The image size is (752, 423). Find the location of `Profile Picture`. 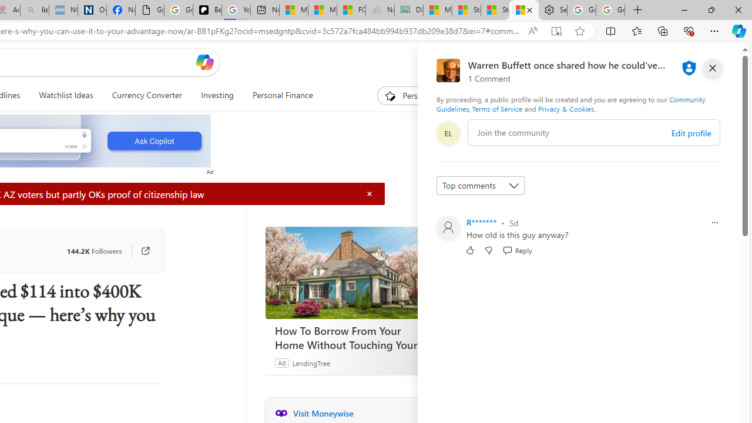

Profile Picture is located at coordinates (448, 228).